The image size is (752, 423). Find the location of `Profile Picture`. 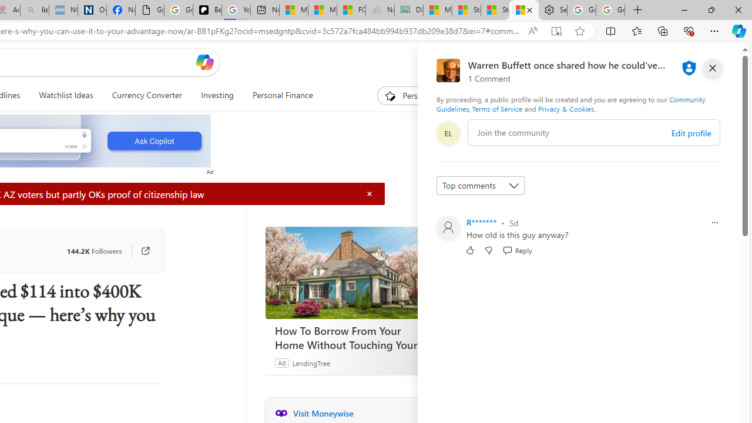

Profile Picture is located at coordinates (448, 228).